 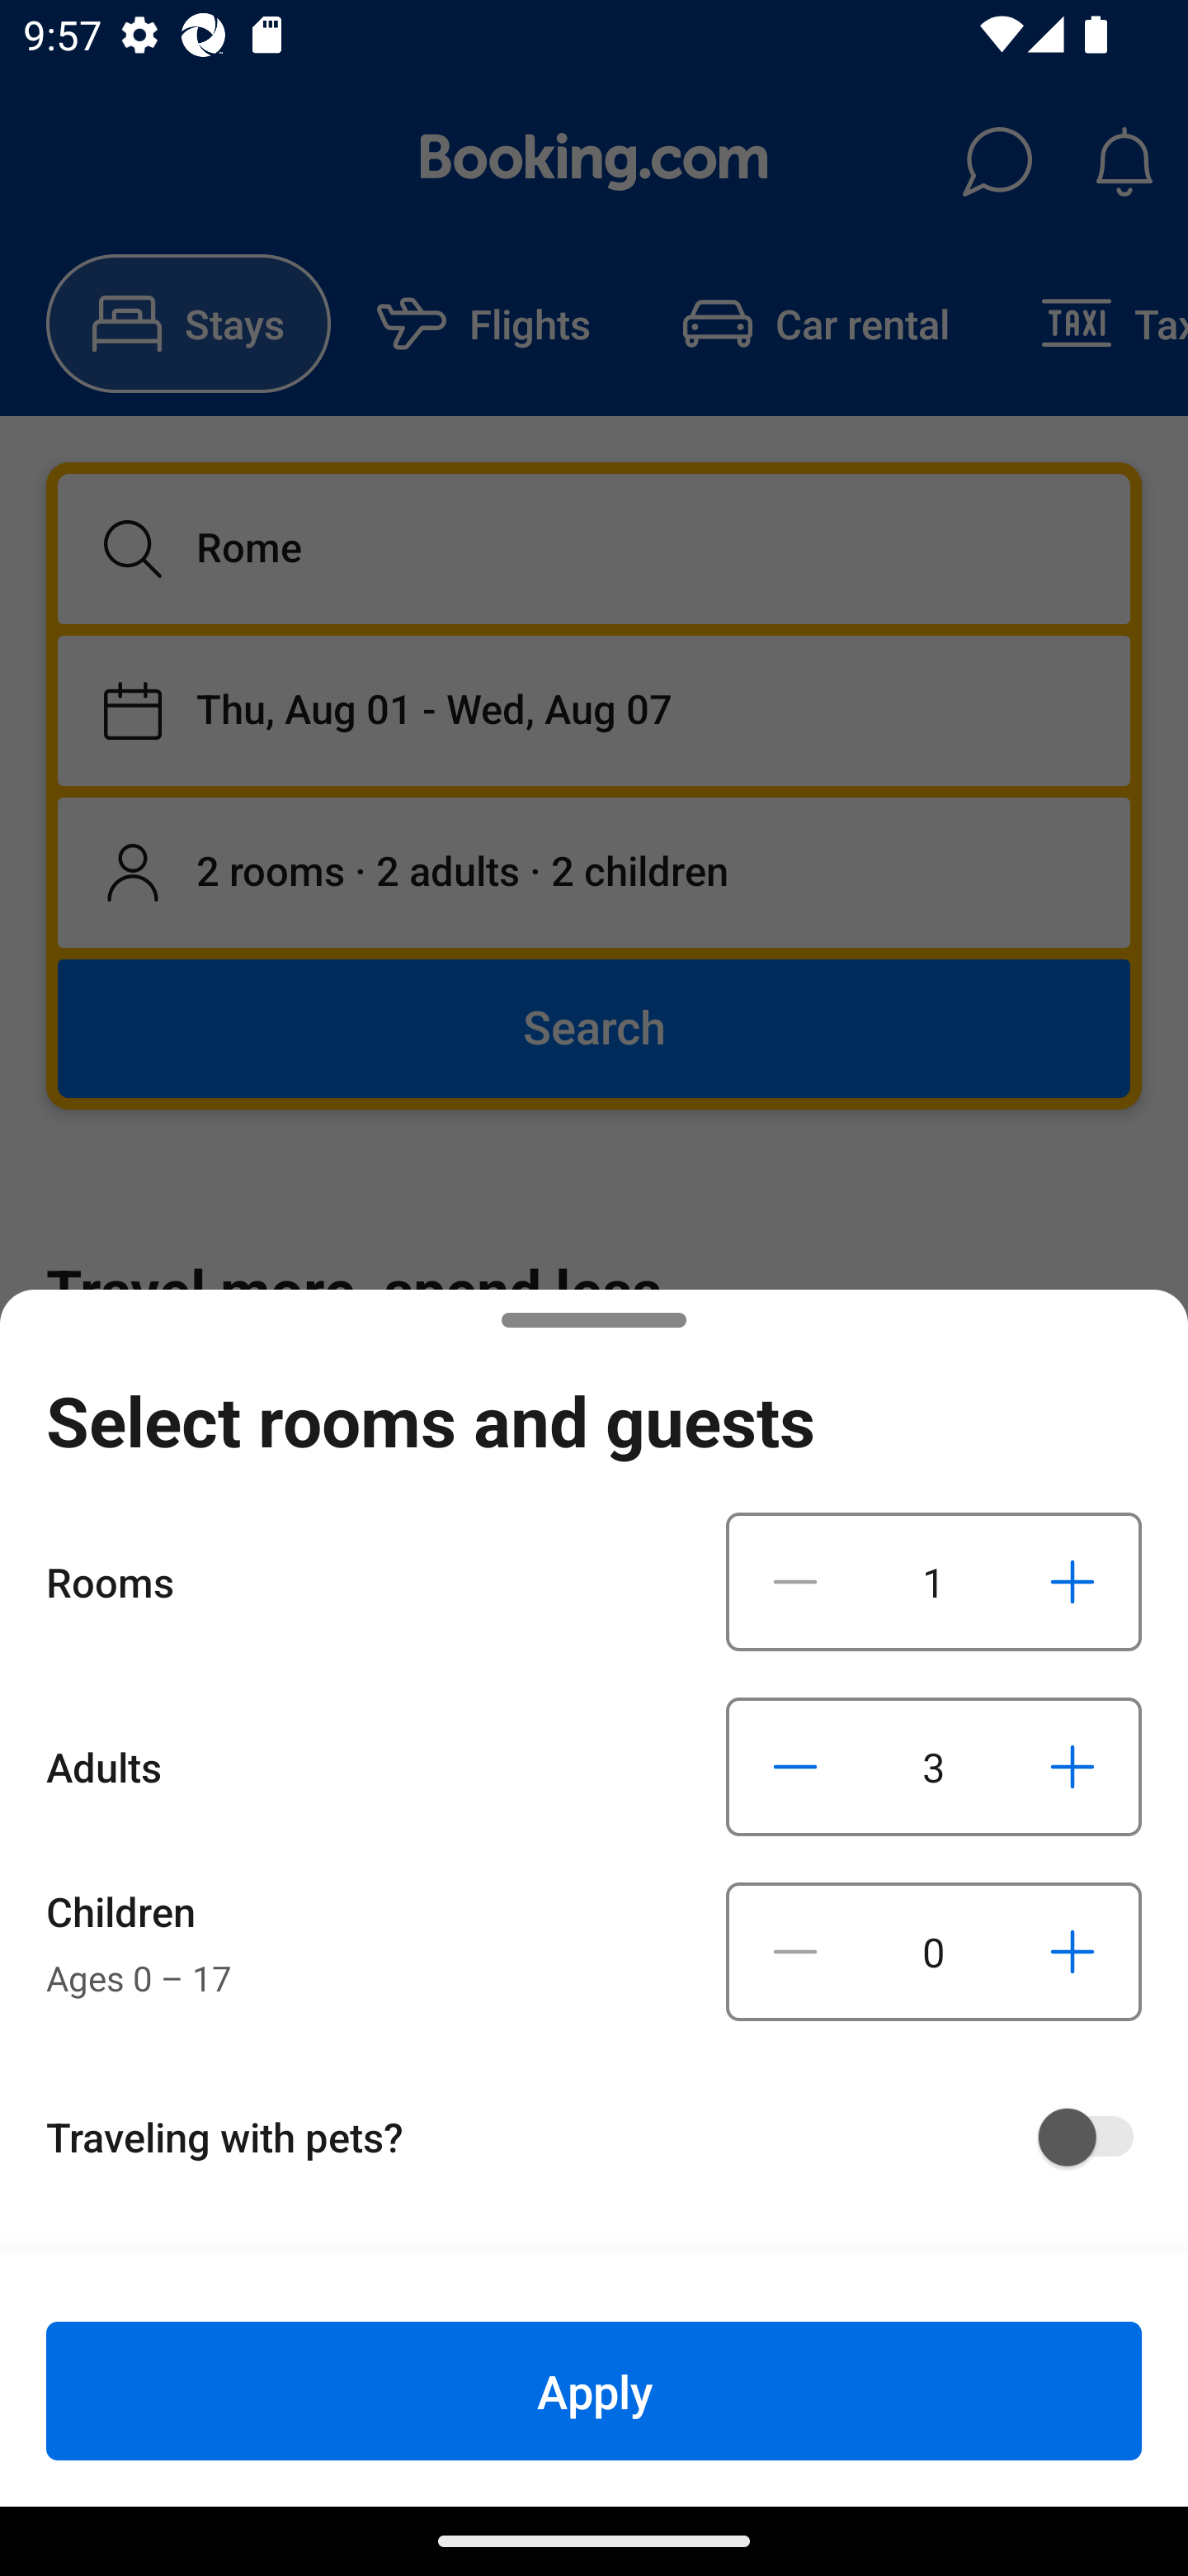 I want to click on Increase, so click(x=1072, y=1581).